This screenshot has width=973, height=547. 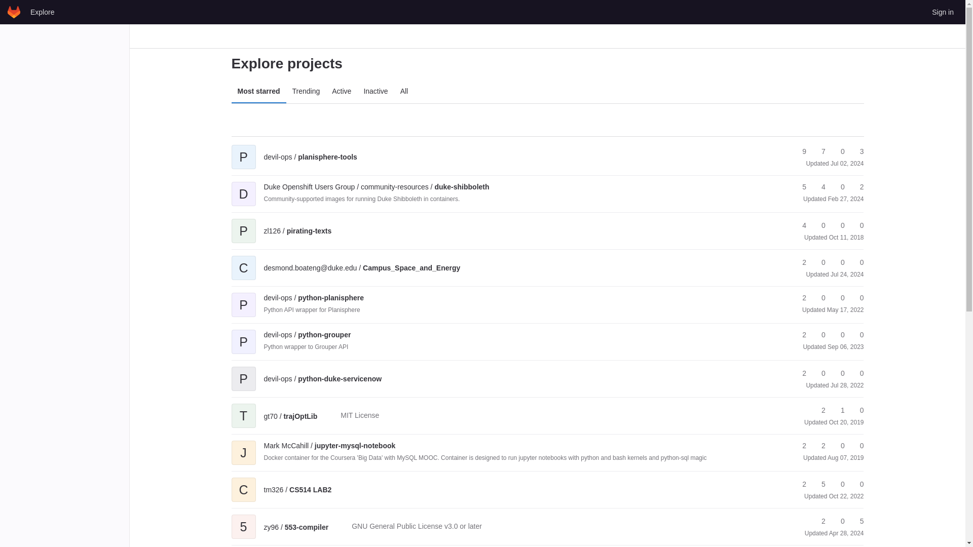 What do you see at coordinates (376, 186) in the screenshot?
I see `duke-shibboleth` at bounding box center [376, 186].